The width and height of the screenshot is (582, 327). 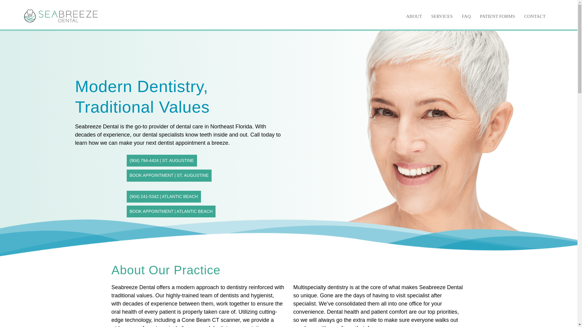 I want to click on SeaBreeze Dental, so click(x=60, y=14).